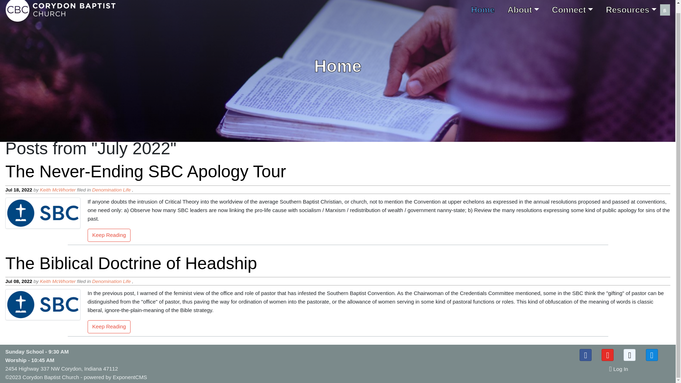 Image resolution: width=681 pixels, height=383 pixels. What do you see at coordinates (62, 368) in the screenshot?
I see `2454 Highway 337 NW Corydon, Indiana 47112` at bounding box center [62, 368].